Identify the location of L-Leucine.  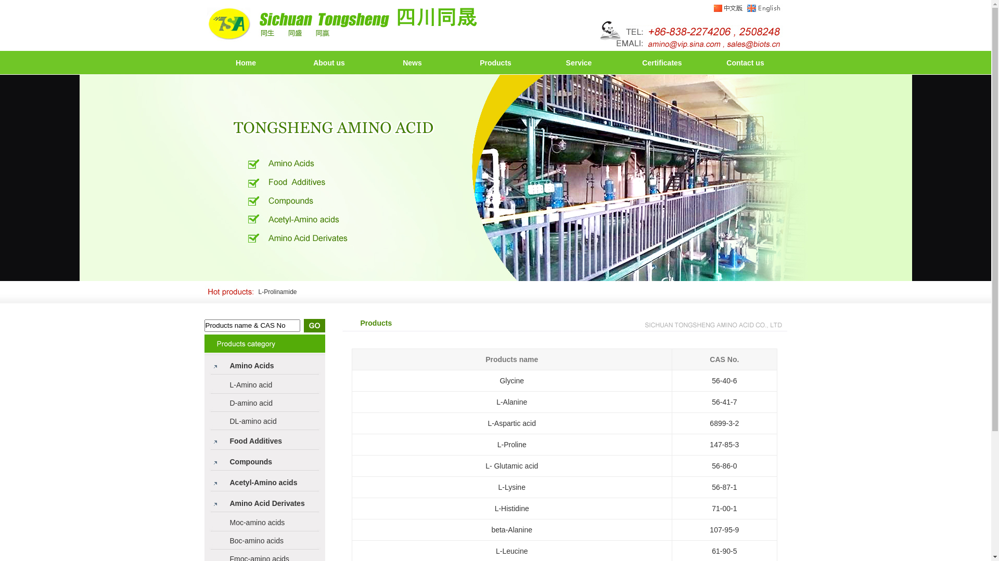
(512, 551).